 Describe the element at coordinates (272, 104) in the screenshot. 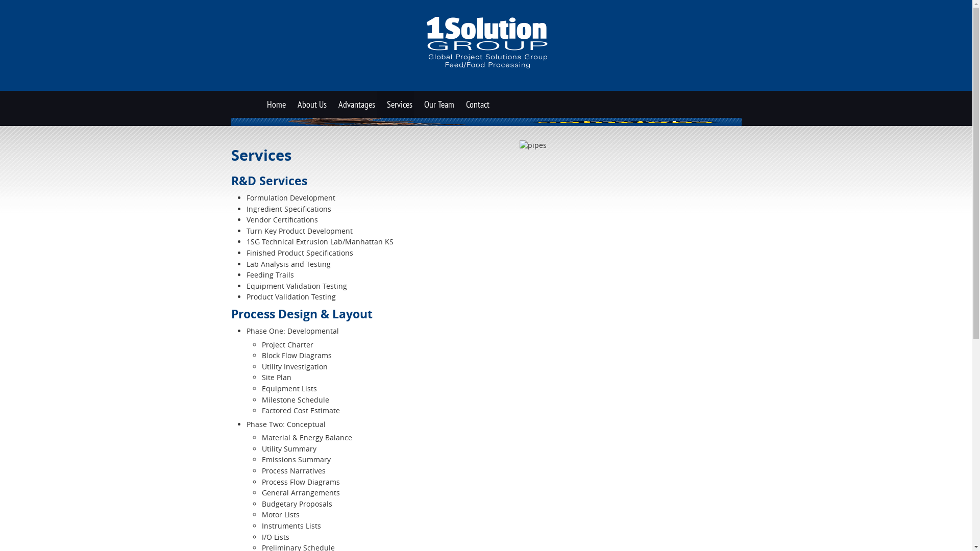

I see `Home` at that location.